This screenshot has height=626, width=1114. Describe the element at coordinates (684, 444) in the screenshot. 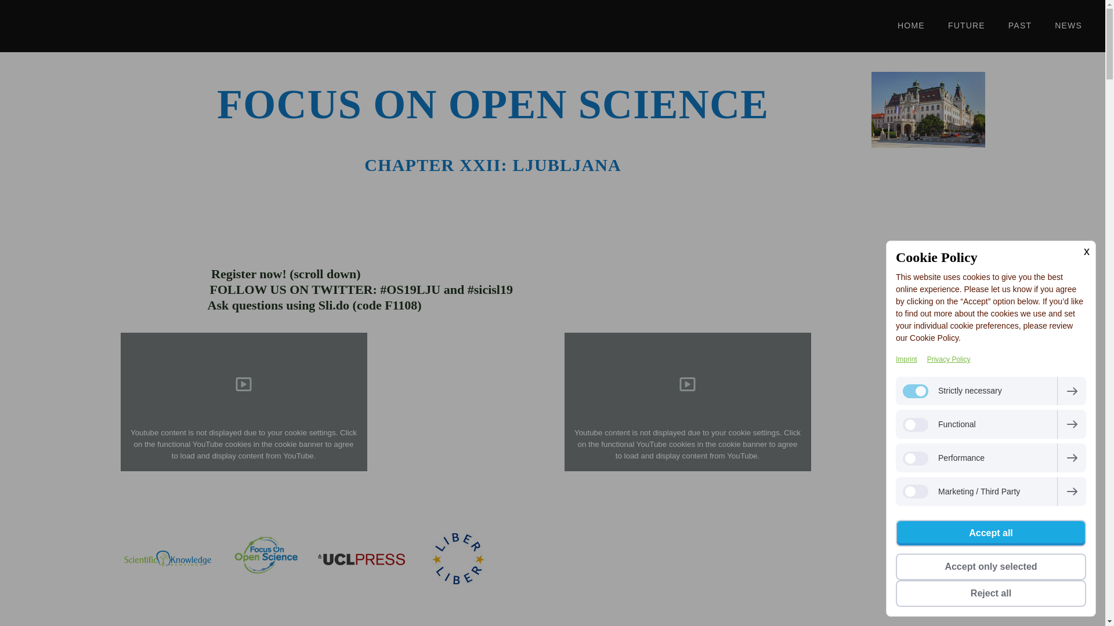

I see `functional YouTube cookies in the cookie banner` at that location.